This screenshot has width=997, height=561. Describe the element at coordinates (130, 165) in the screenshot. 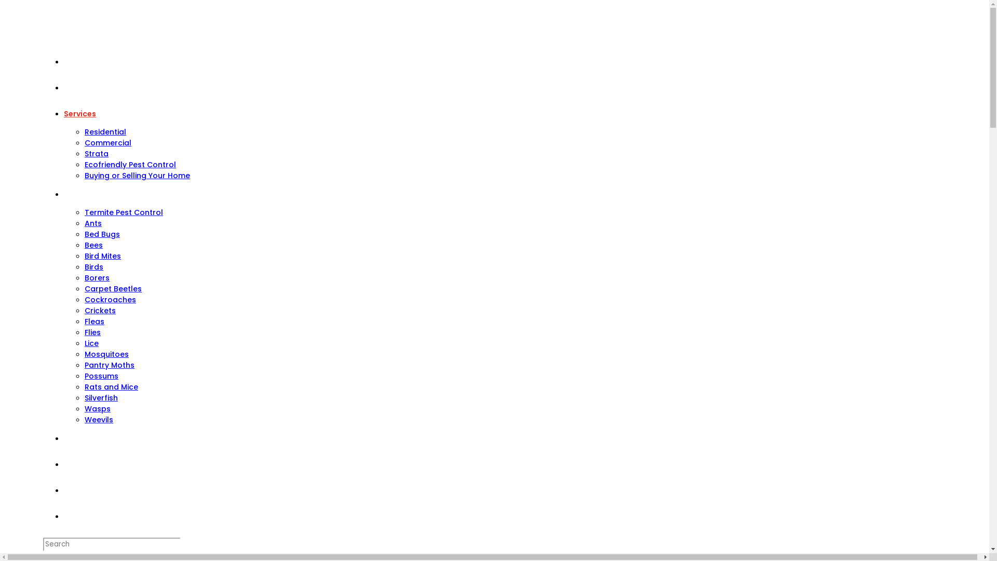

I see `Ecofriendly Pest Control` at that location.